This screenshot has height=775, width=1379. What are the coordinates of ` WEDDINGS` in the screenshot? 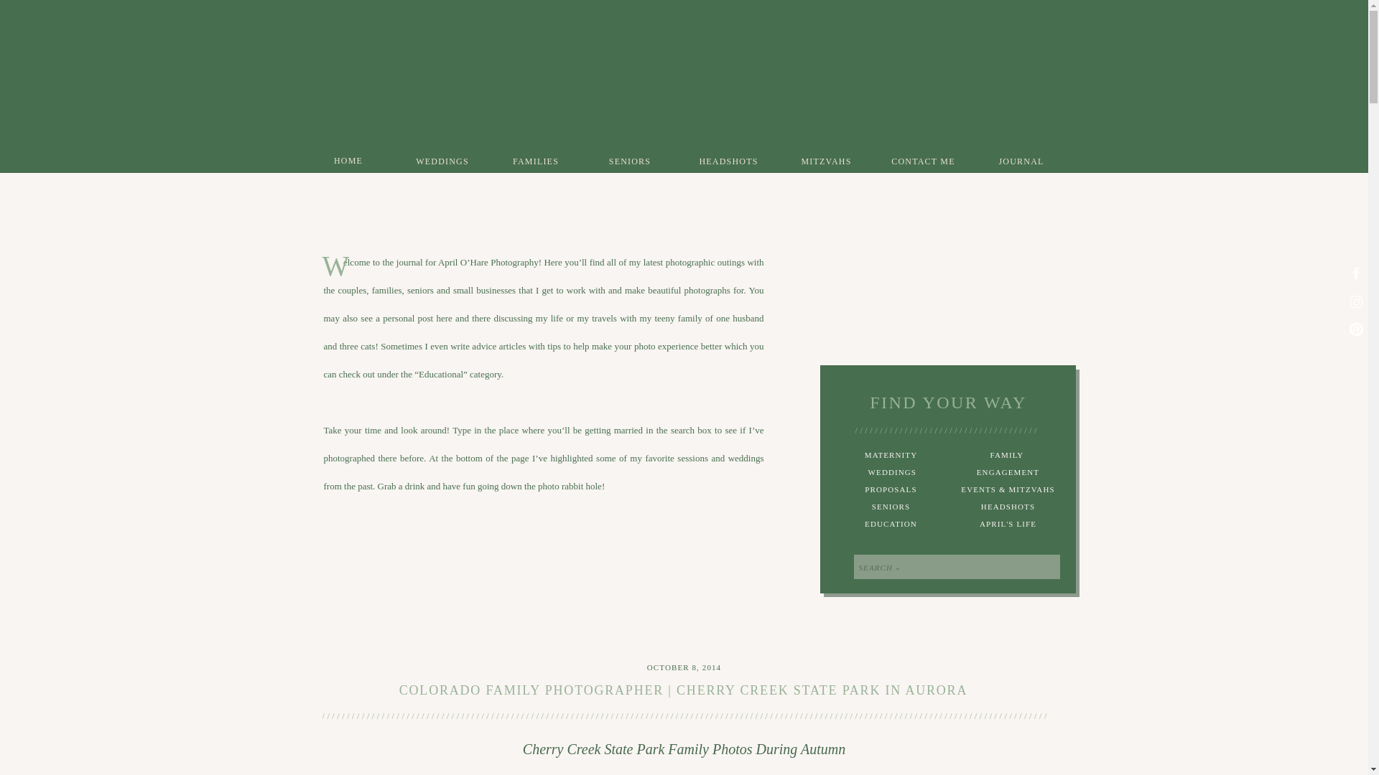 It's located at (891, 474).